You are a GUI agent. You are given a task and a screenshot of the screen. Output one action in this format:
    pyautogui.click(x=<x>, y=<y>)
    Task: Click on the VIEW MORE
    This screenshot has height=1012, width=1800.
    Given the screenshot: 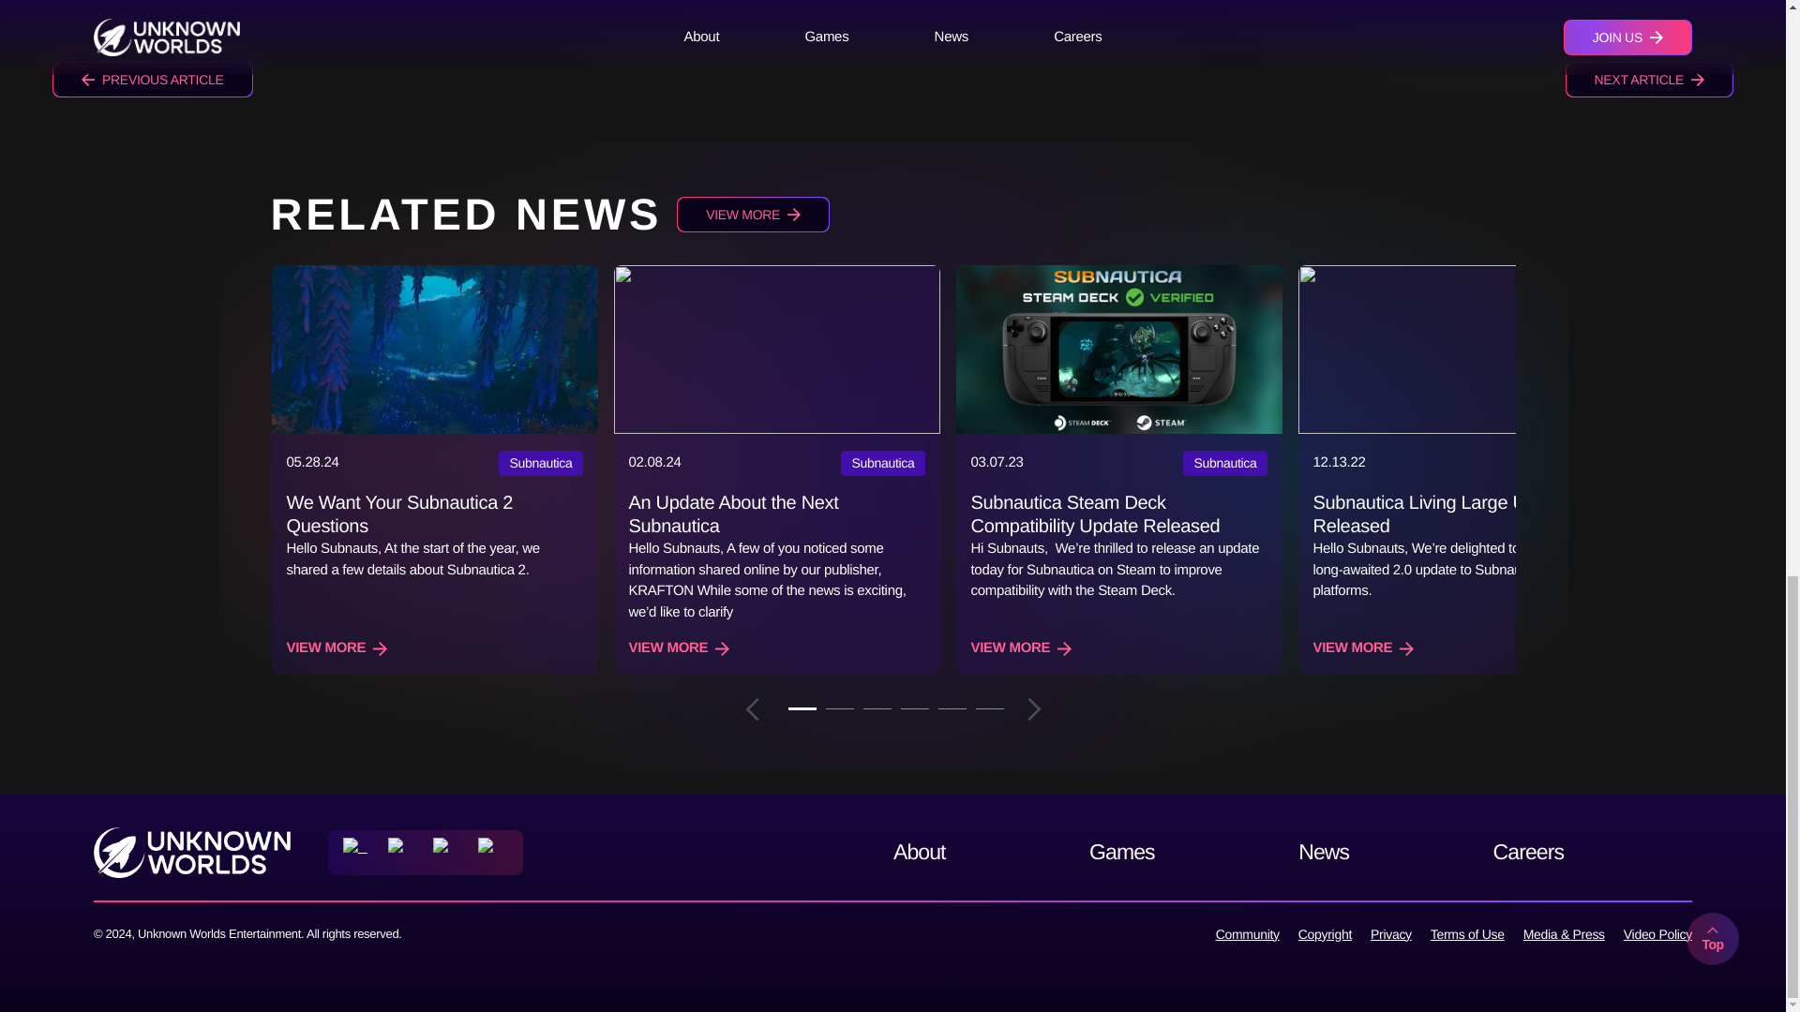 What is the action you would take?
    pyautogui.click(x=679, y=648)
    